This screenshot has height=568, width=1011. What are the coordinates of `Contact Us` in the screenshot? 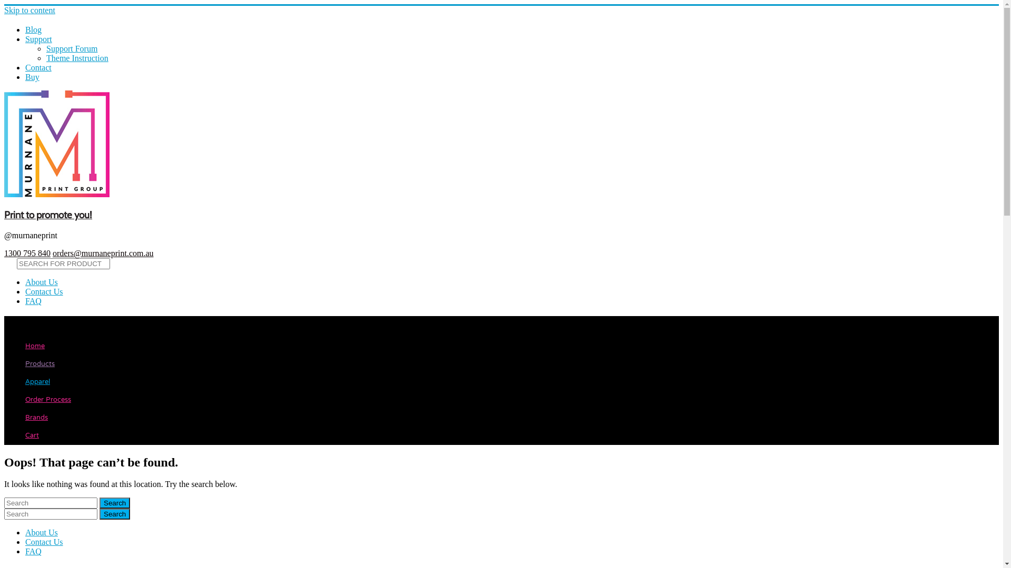 It's located at (44, 291).